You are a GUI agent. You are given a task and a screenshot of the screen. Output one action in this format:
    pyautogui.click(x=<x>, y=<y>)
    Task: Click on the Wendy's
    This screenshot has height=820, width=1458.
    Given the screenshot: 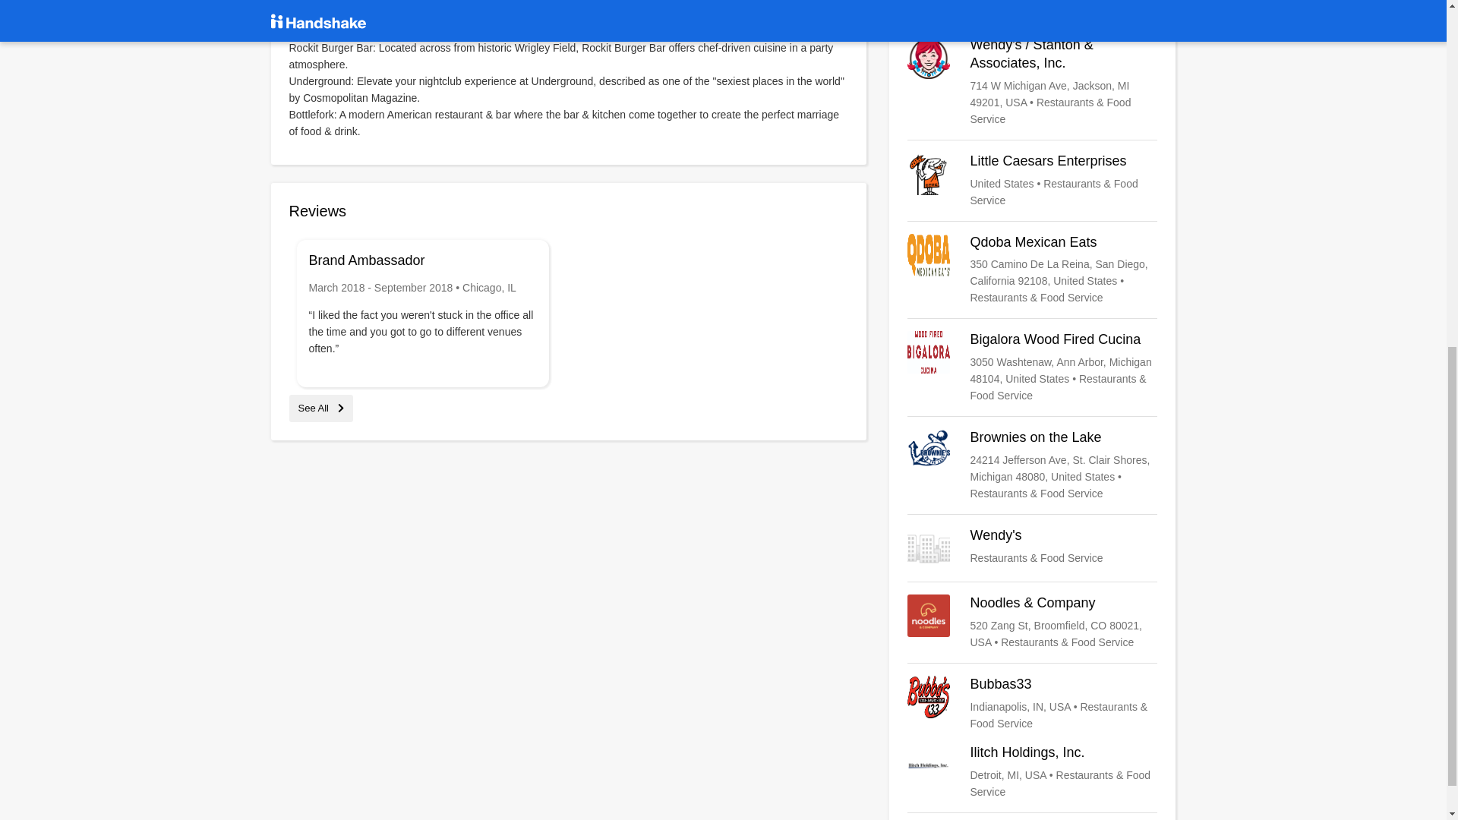 What is the action you would take?
    pyautogui.click(x=1032, y=548)
    